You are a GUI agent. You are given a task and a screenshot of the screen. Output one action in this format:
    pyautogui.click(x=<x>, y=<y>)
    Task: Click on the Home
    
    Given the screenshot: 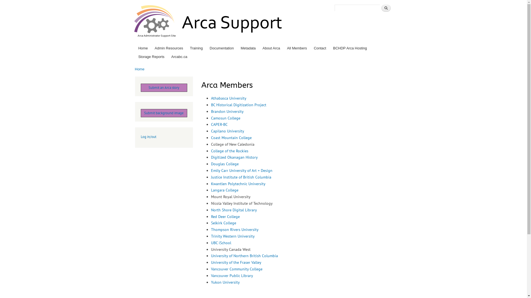 What is the action you would take?
    pyautogui.click(x=143, y=48)
    